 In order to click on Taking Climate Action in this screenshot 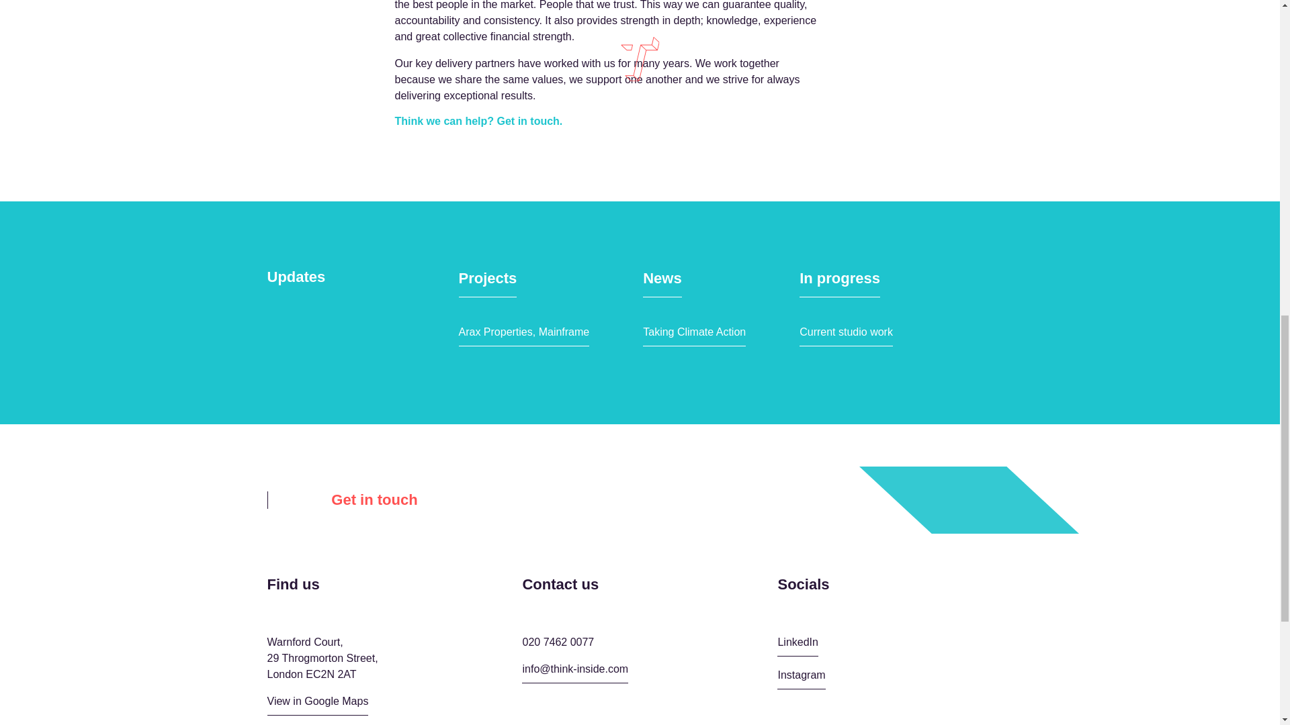, I will do `click(693, 335)`.